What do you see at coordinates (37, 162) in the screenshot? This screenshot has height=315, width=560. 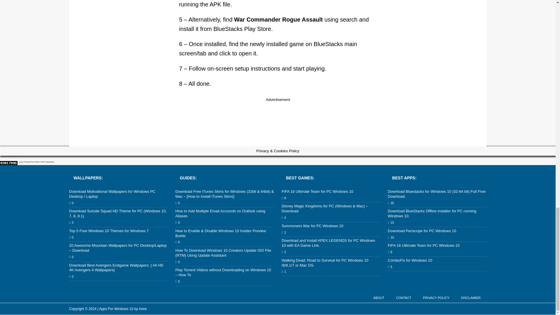 I see `Chetan` at bounding box center [37, 162].